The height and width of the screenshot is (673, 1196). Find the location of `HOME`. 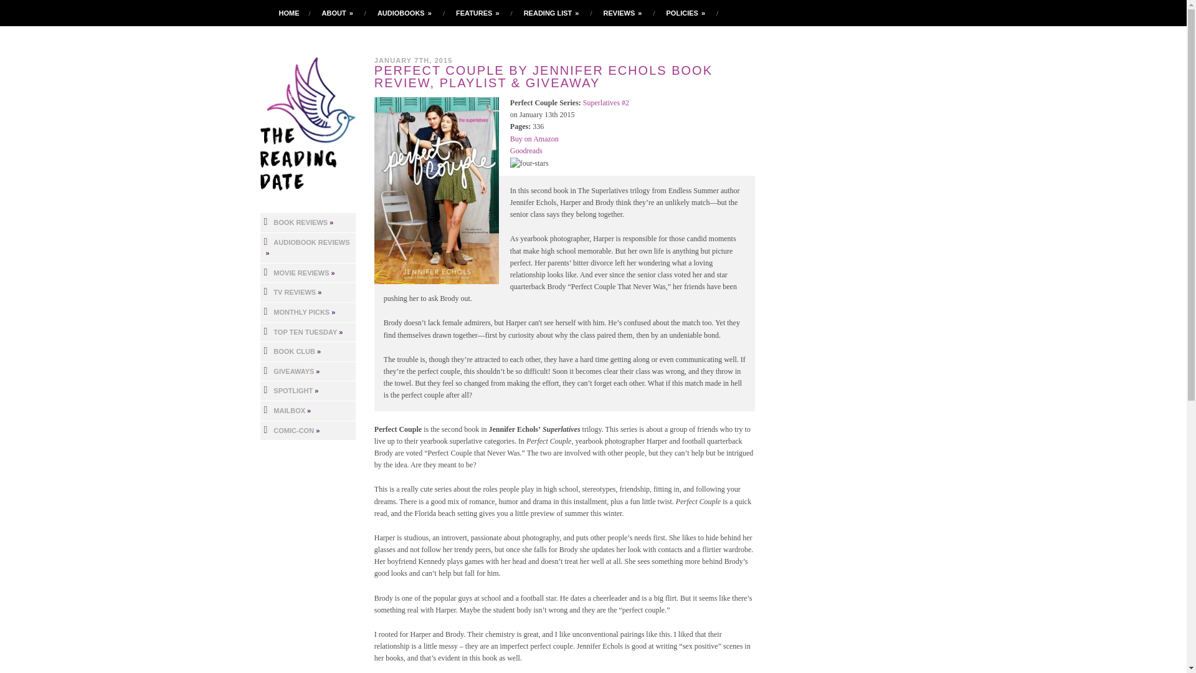

HOME is located at coordinates (289, 13).